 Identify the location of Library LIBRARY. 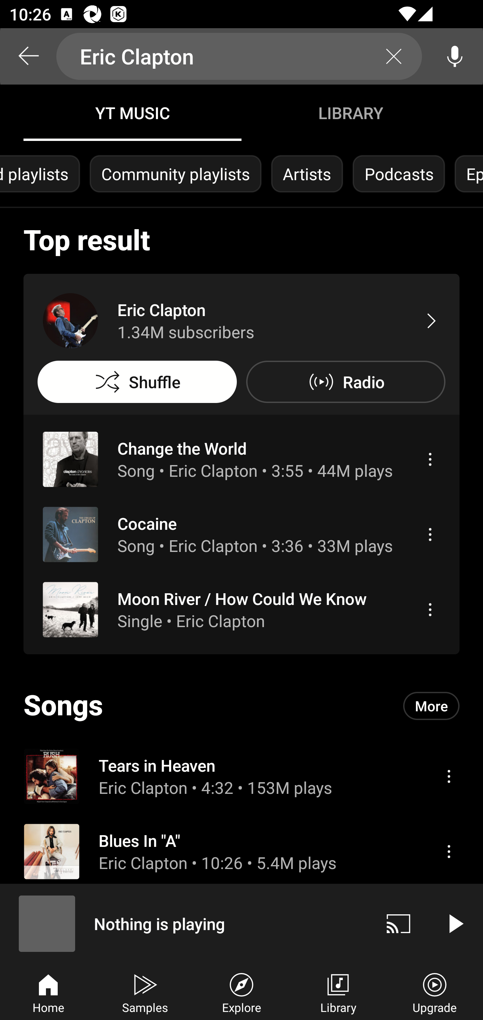
(350, 113).